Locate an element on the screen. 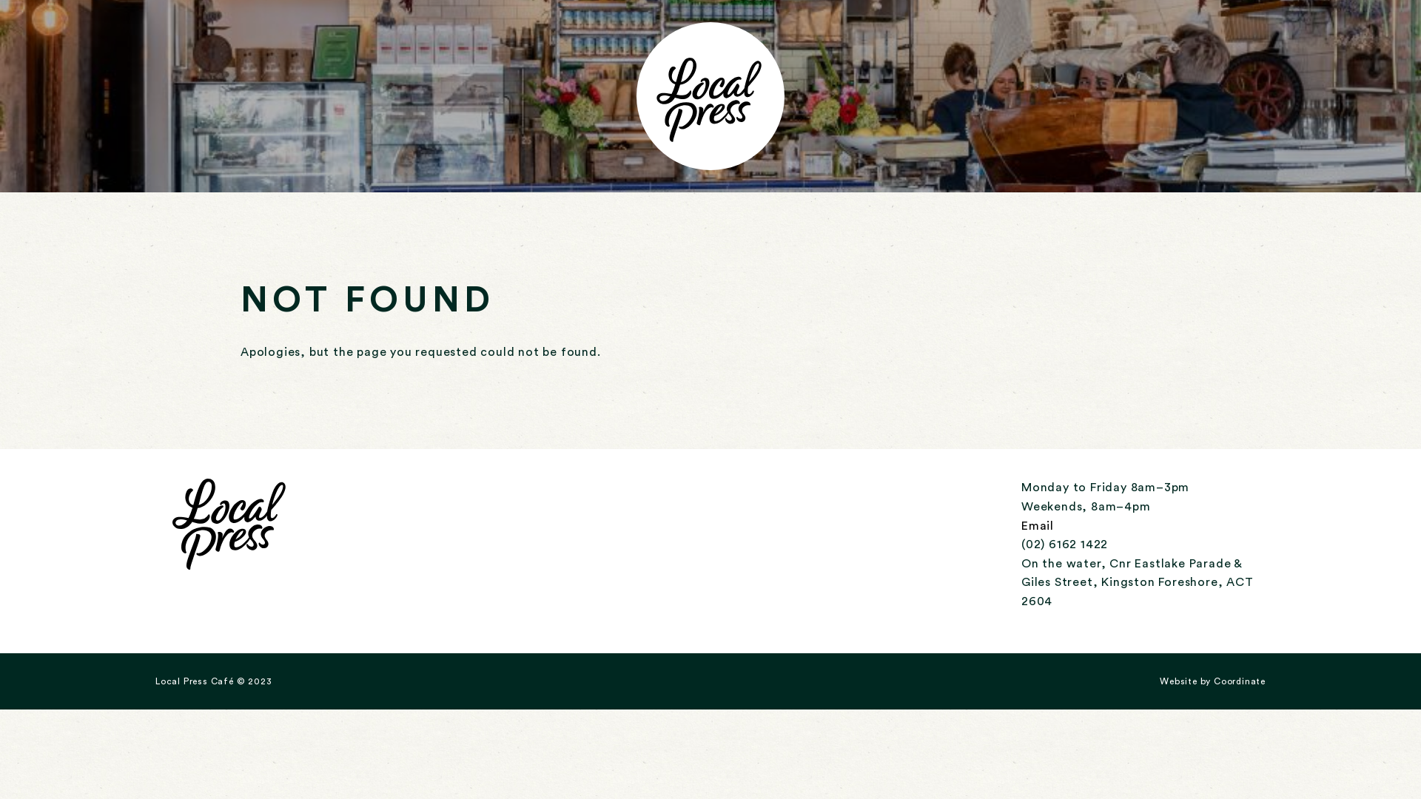 Image resolution: width=1421 pixels, height=799 pixels. Coordinate is located at coordinates (1240, 681).